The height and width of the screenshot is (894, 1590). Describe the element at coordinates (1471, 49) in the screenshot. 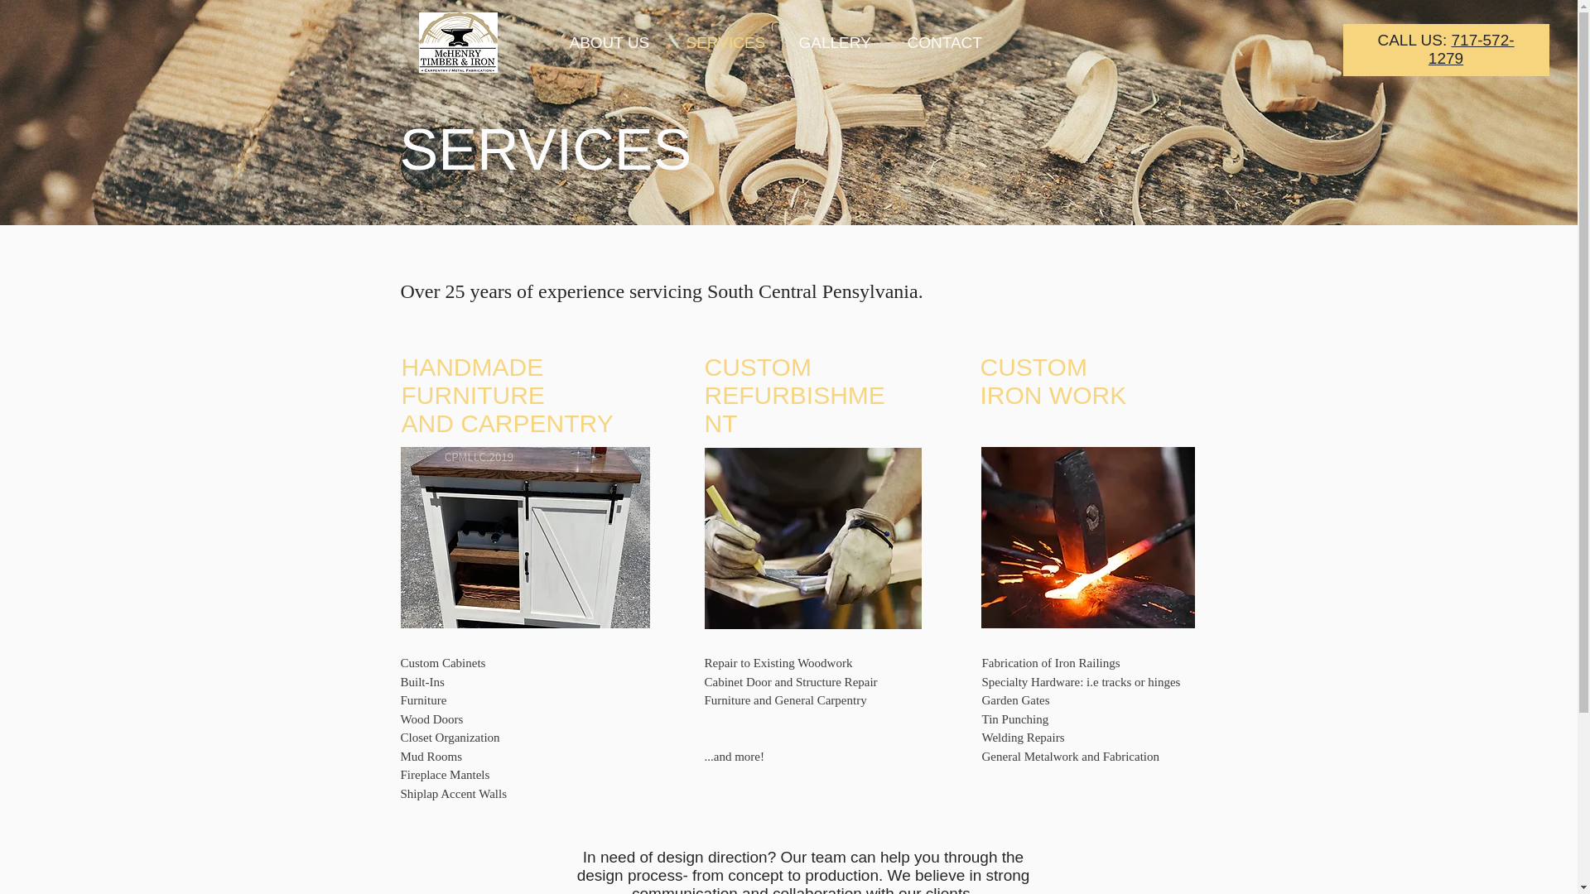

I see `717-572-1279` at that location.